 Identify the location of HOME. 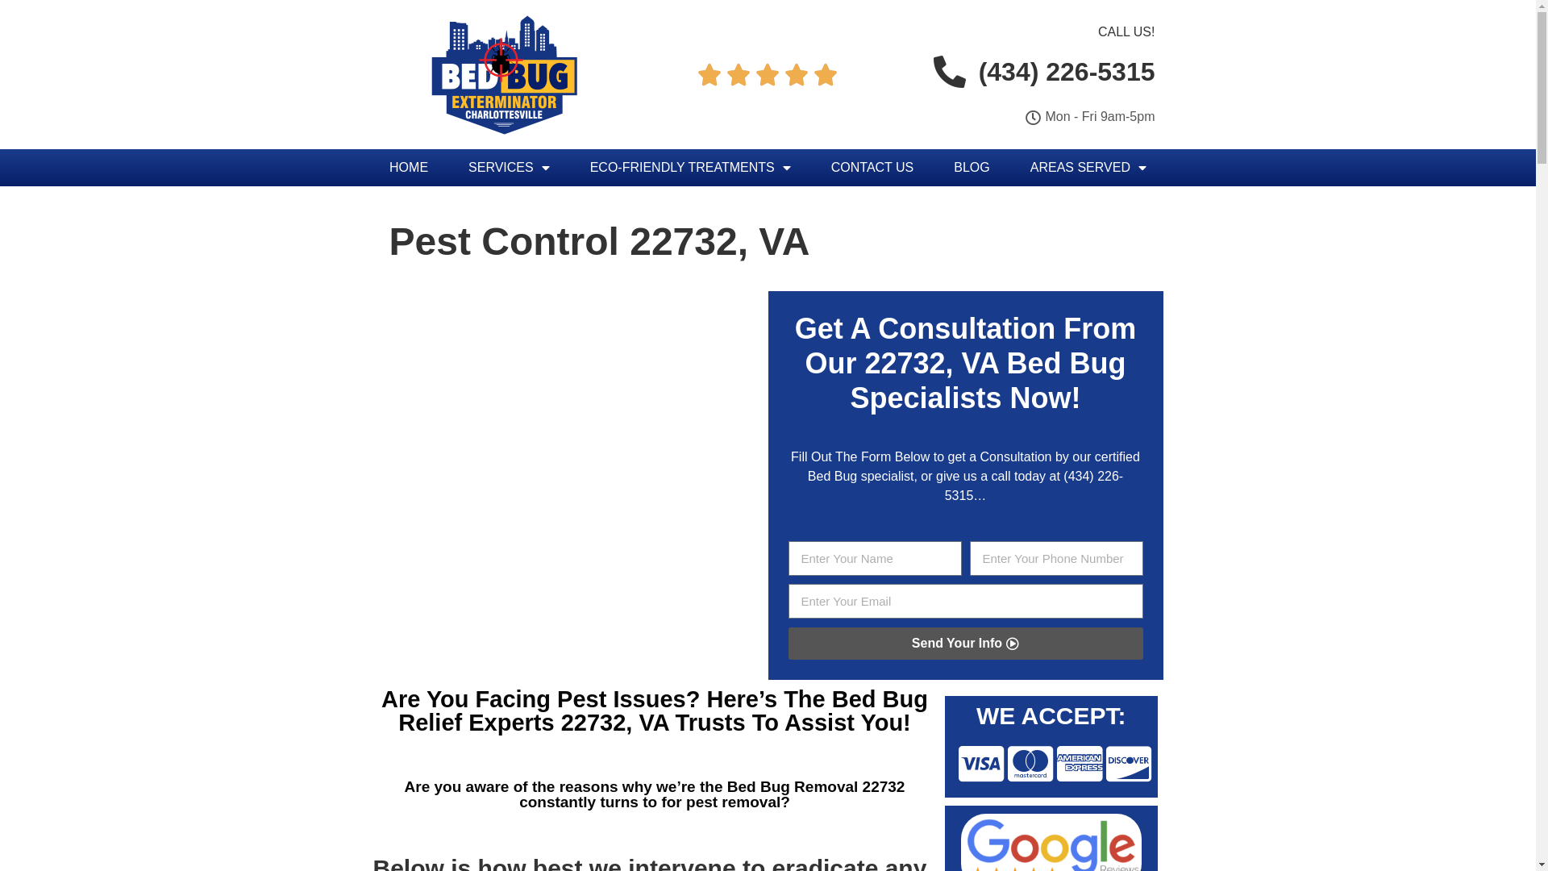
(409, 168).